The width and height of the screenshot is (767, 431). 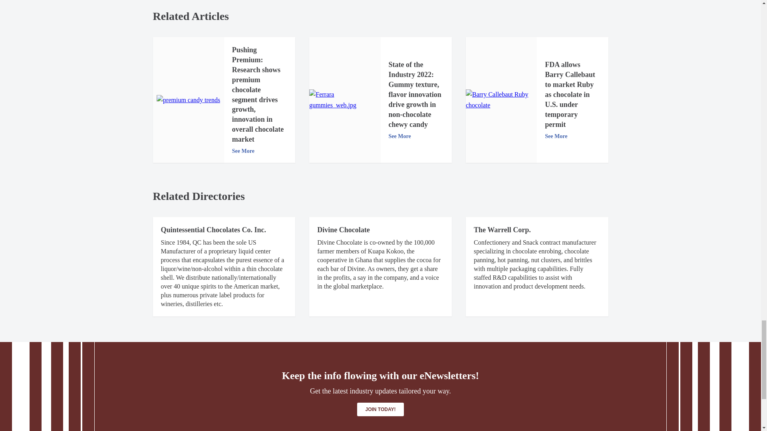 What do you see at coordinates (501, 100) in the screenshot?
I see `Barry Callebaut Ruby chocolate` at bounding box center [501, 100].